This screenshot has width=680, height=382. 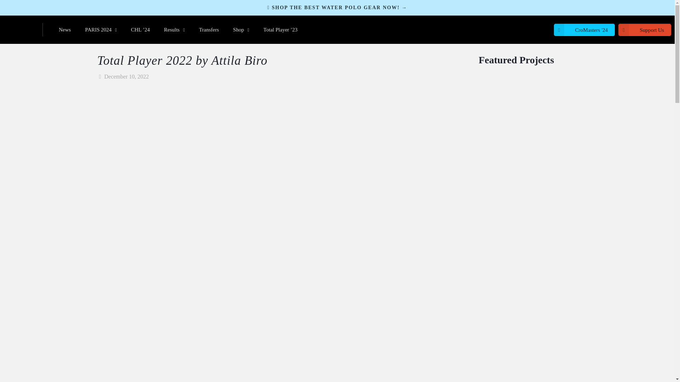 I want to click on Results, so click(x=174, y=30).